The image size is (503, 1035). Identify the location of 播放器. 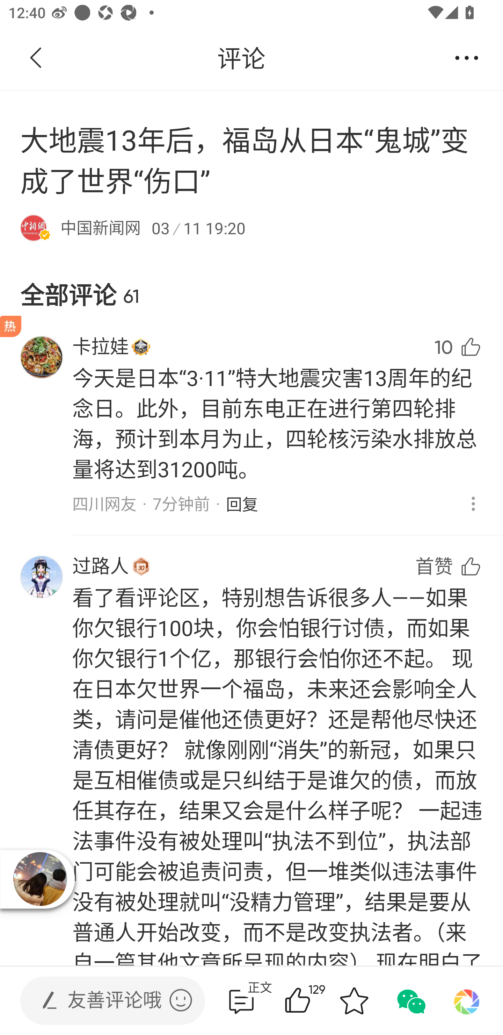
(40, 878).